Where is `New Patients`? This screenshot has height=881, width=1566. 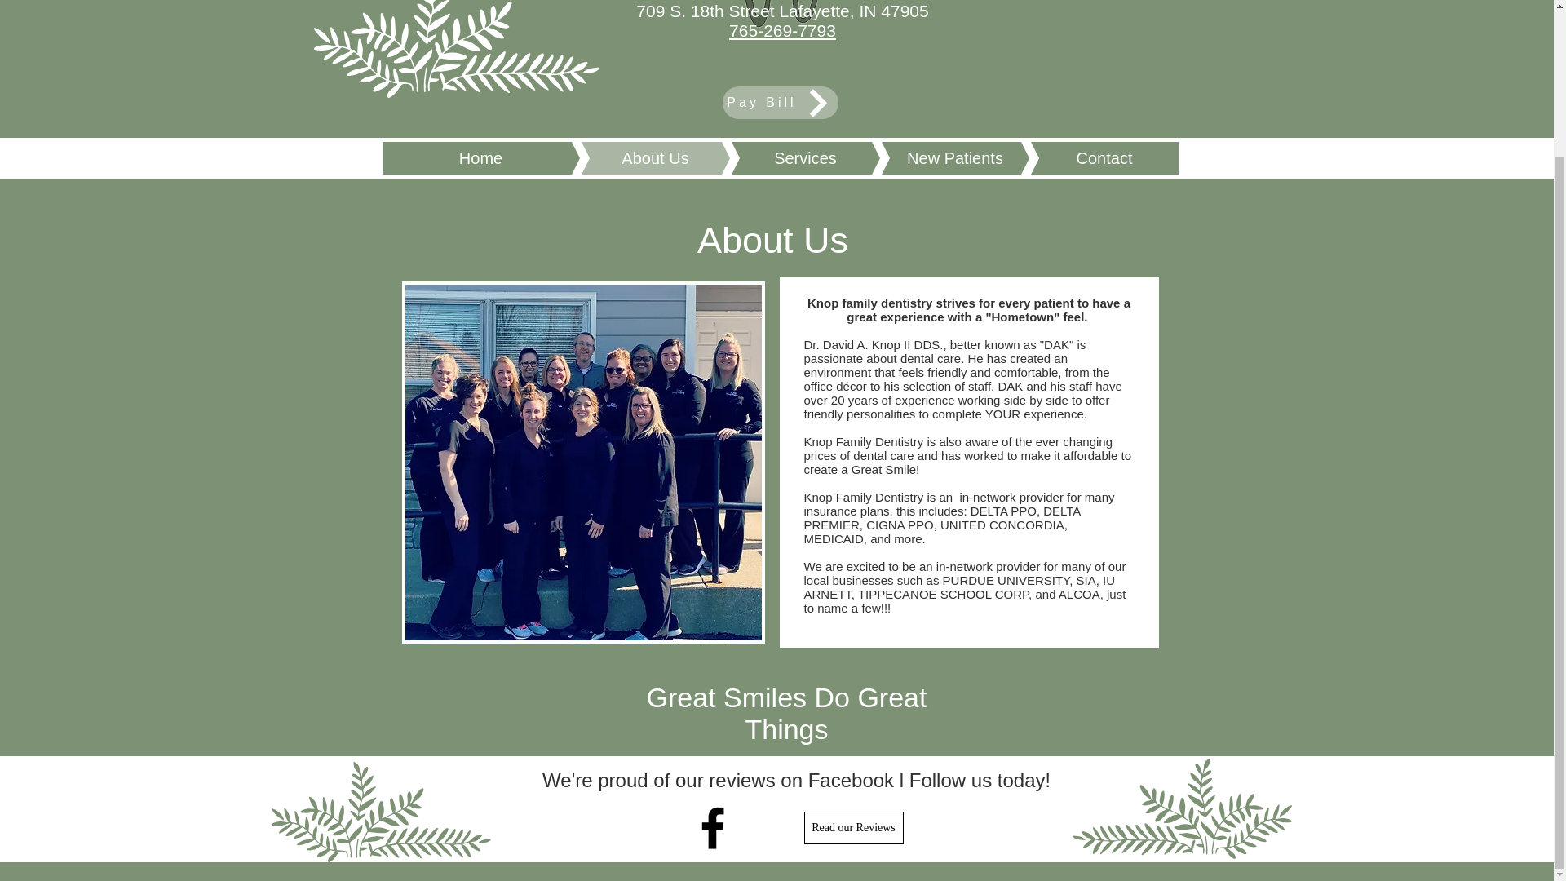
New Patients is located at coordinates (930, 157).